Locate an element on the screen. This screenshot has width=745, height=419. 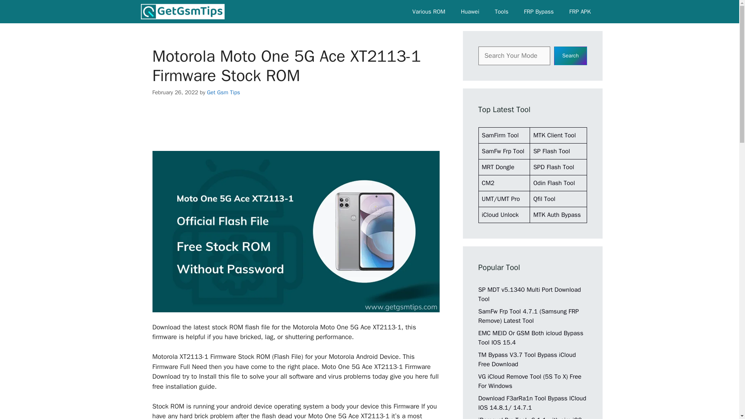
Qfil Tool is located at coordinates (544, 199).